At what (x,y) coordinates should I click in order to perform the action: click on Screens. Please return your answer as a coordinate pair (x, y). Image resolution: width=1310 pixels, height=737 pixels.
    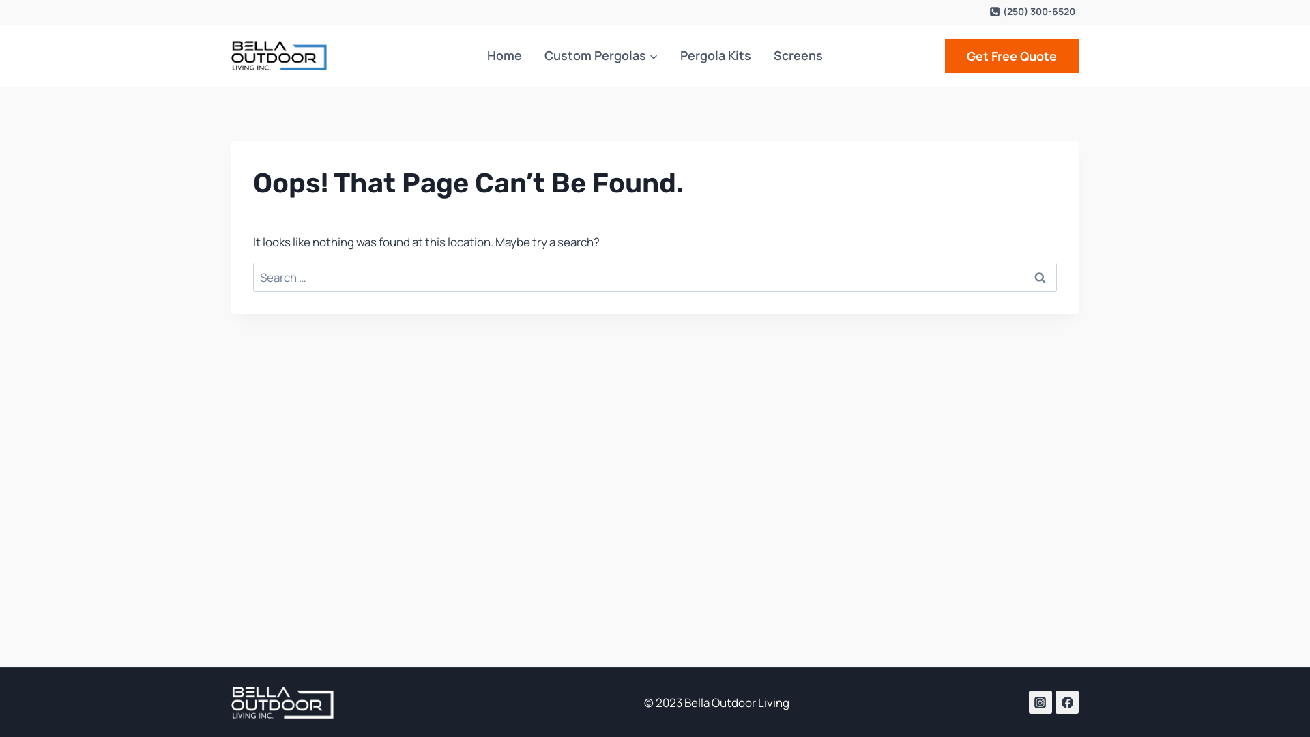
    Looking at the image, I should click on (798, 56).